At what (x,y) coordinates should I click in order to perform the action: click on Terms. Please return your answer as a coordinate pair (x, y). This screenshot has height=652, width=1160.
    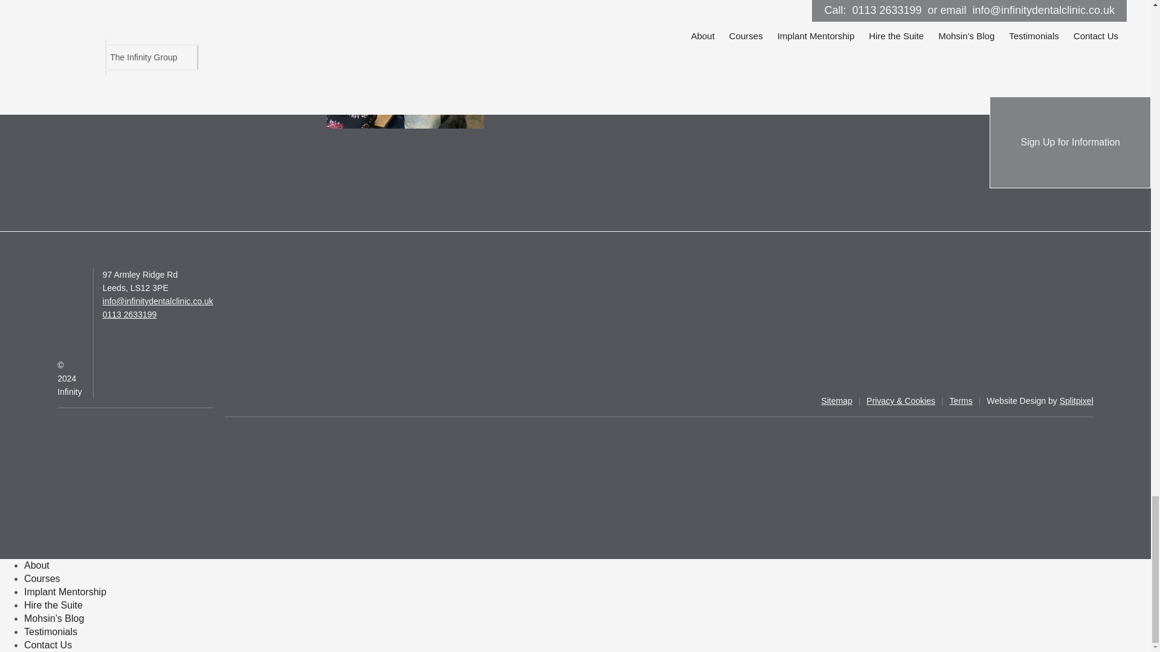
    Looking at the image, I should click on (961, 401).